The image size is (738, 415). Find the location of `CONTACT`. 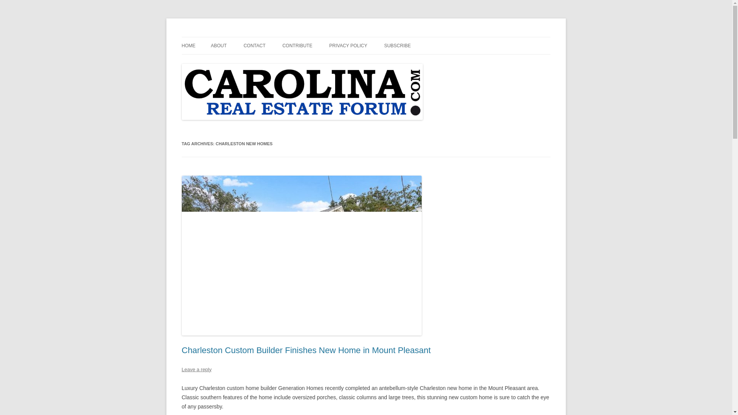

CONTACT is located at coordinates (254, 46).